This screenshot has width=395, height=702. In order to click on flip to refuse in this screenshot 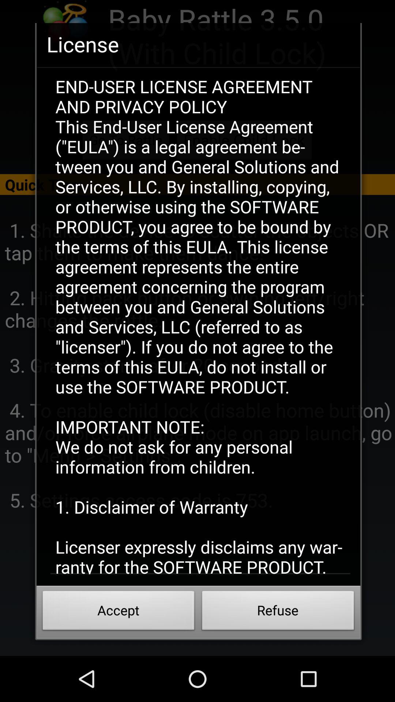, I will do `click(278, 612)`.